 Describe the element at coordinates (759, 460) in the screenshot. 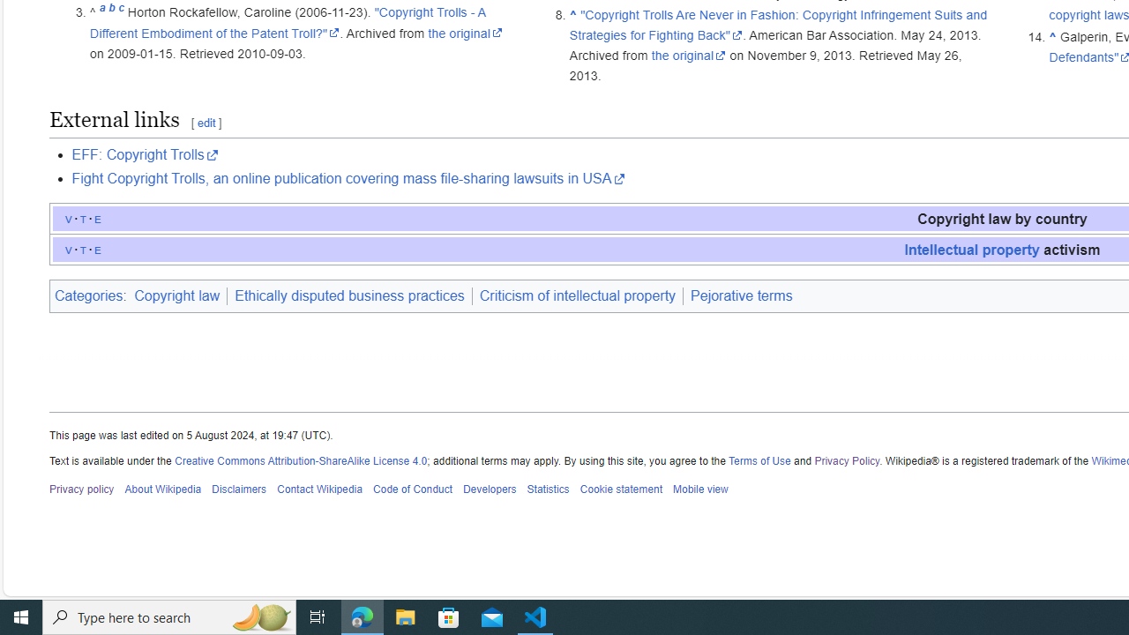

I see `Terms of Use` at that location.